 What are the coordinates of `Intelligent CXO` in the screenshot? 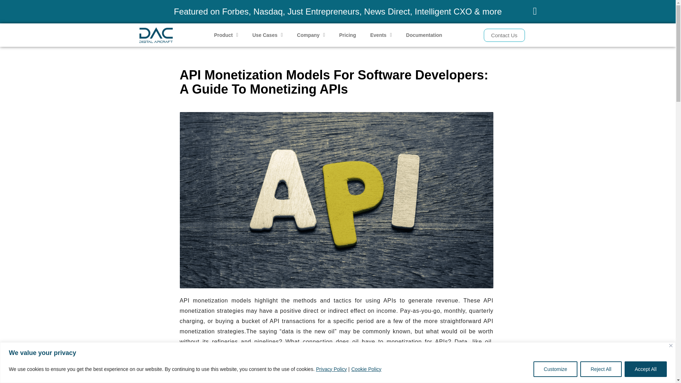 It's located at (443, 11).